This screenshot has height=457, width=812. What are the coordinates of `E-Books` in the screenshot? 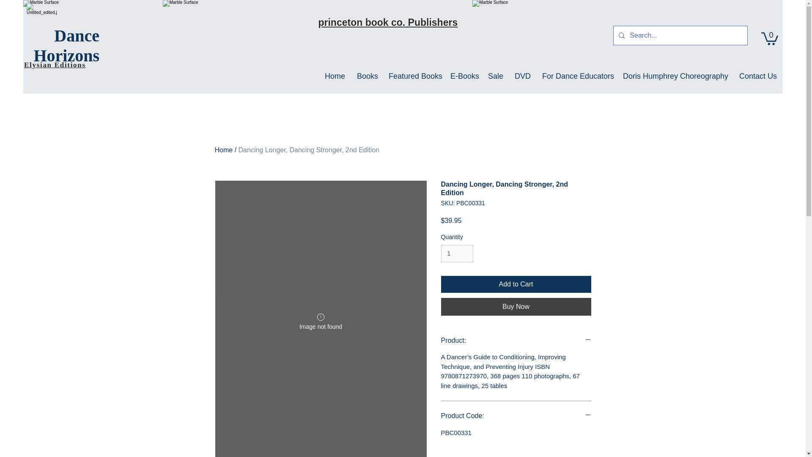 It's located at (463, 76).